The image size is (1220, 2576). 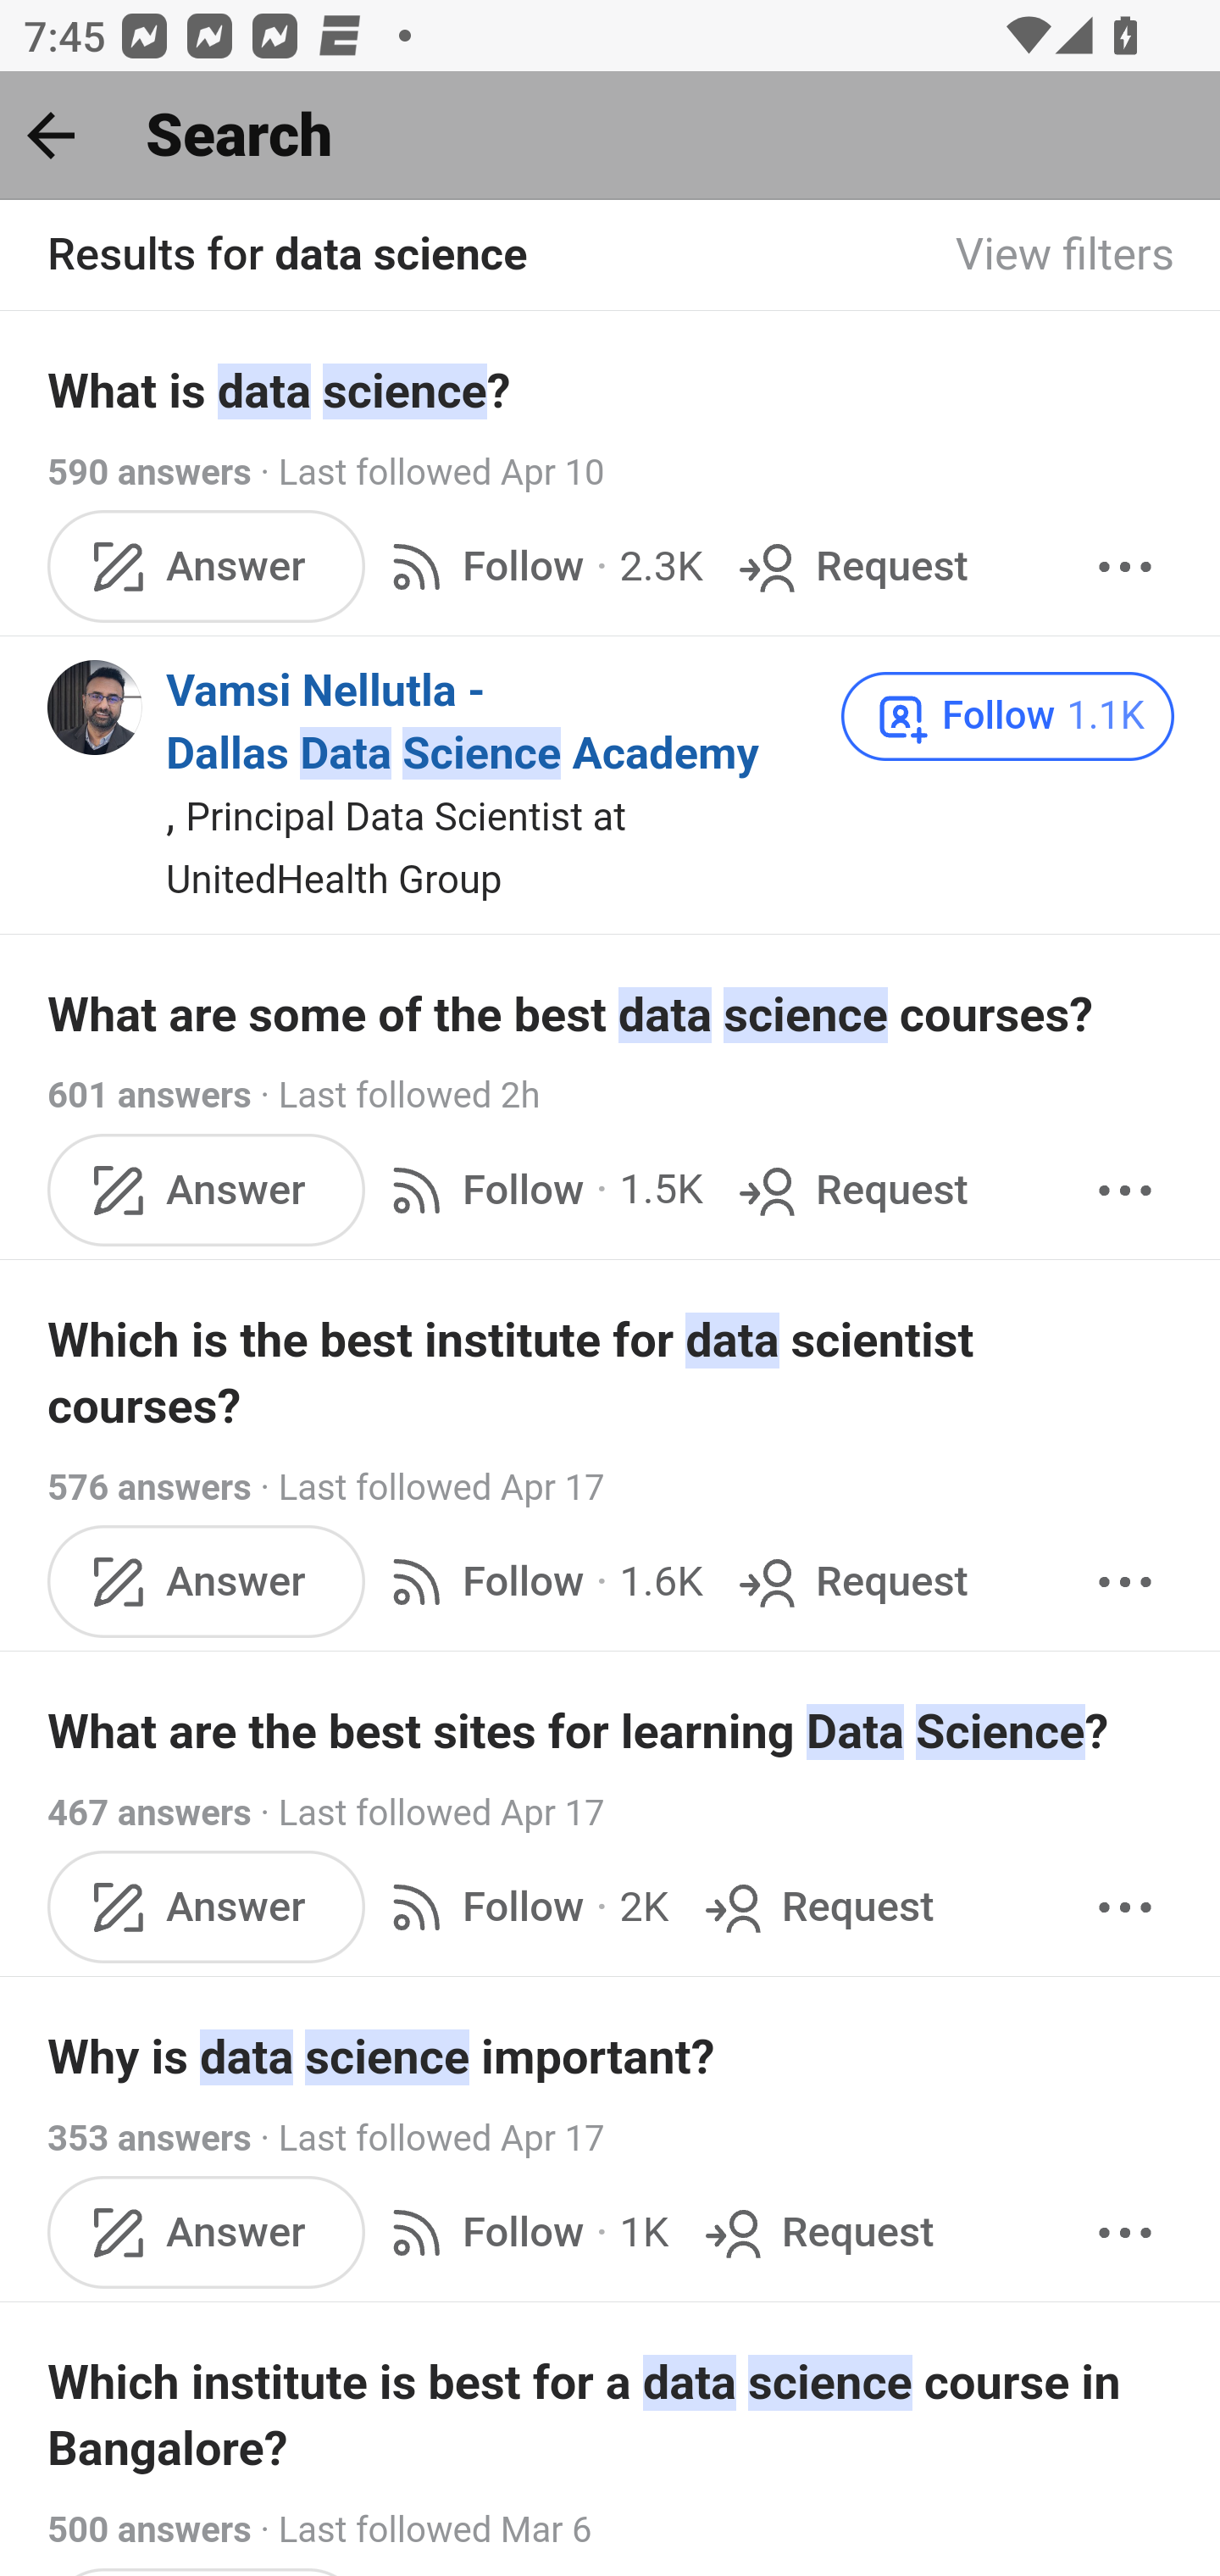 What do you see at coordinates (149, 2528) in the screenshot?
I see `500 answers 500  answers` at bounding box center [149, 2528].